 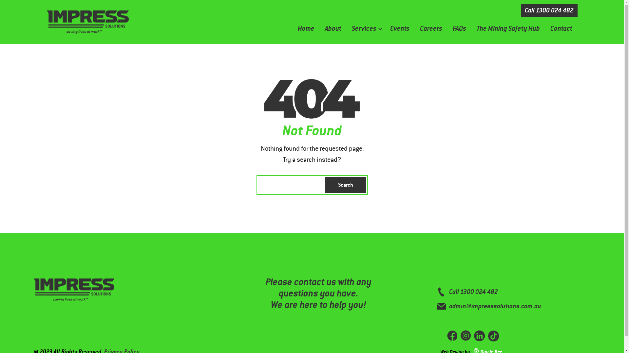 What do you see at coordinates (306, 29) in the screenshot?
I see `Home` at bounding box center [306, 29].